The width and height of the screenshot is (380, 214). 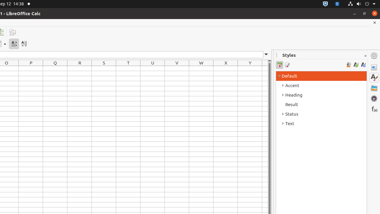 I want to click on Gallery, so click(x=374, y=88).